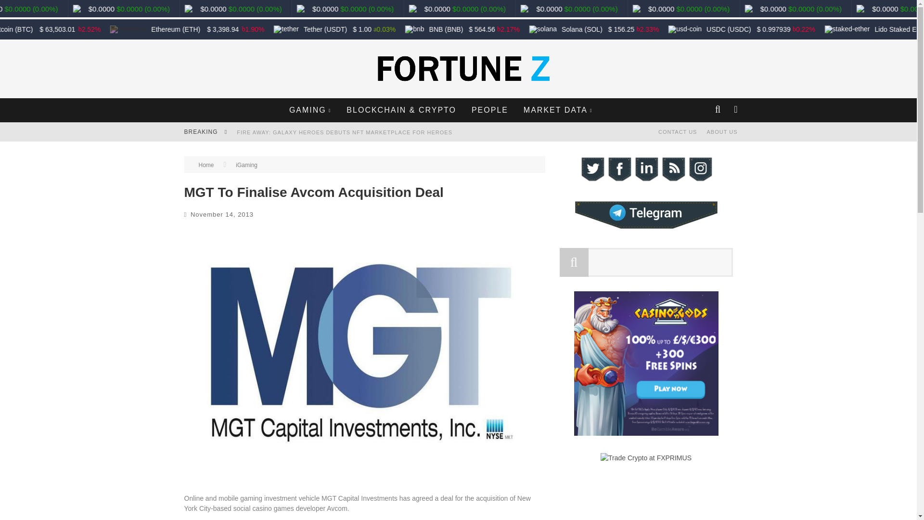 The width and height of the screenshot is (924, 520). I want to click on Visit Us On Linkedin, so click(646, 180).